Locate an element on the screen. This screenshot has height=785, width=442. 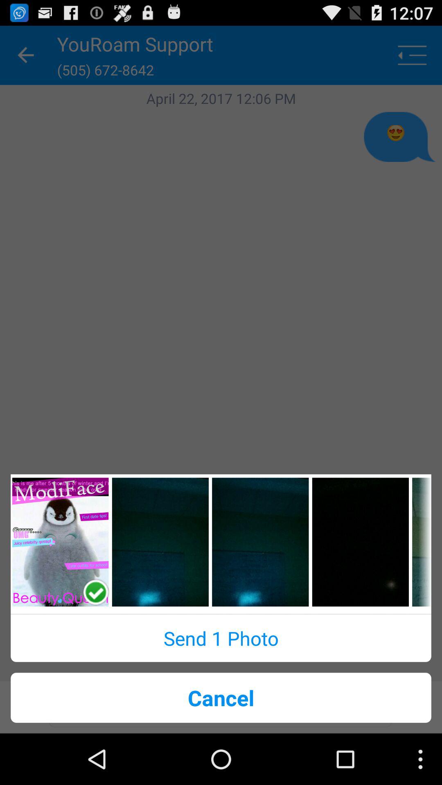
photo option is located at coordinates (260, 542).